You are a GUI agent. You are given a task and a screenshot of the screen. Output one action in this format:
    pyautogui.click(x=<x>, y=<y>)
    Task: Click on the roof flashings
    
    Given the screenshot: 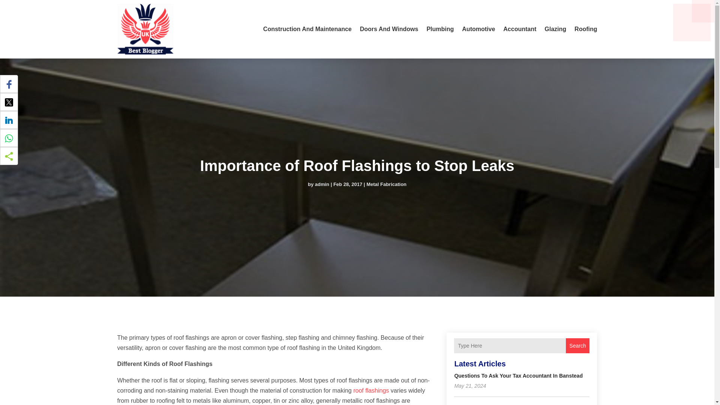 What is the action you would take?
    pyautogui.click(x=371, y=390)
    